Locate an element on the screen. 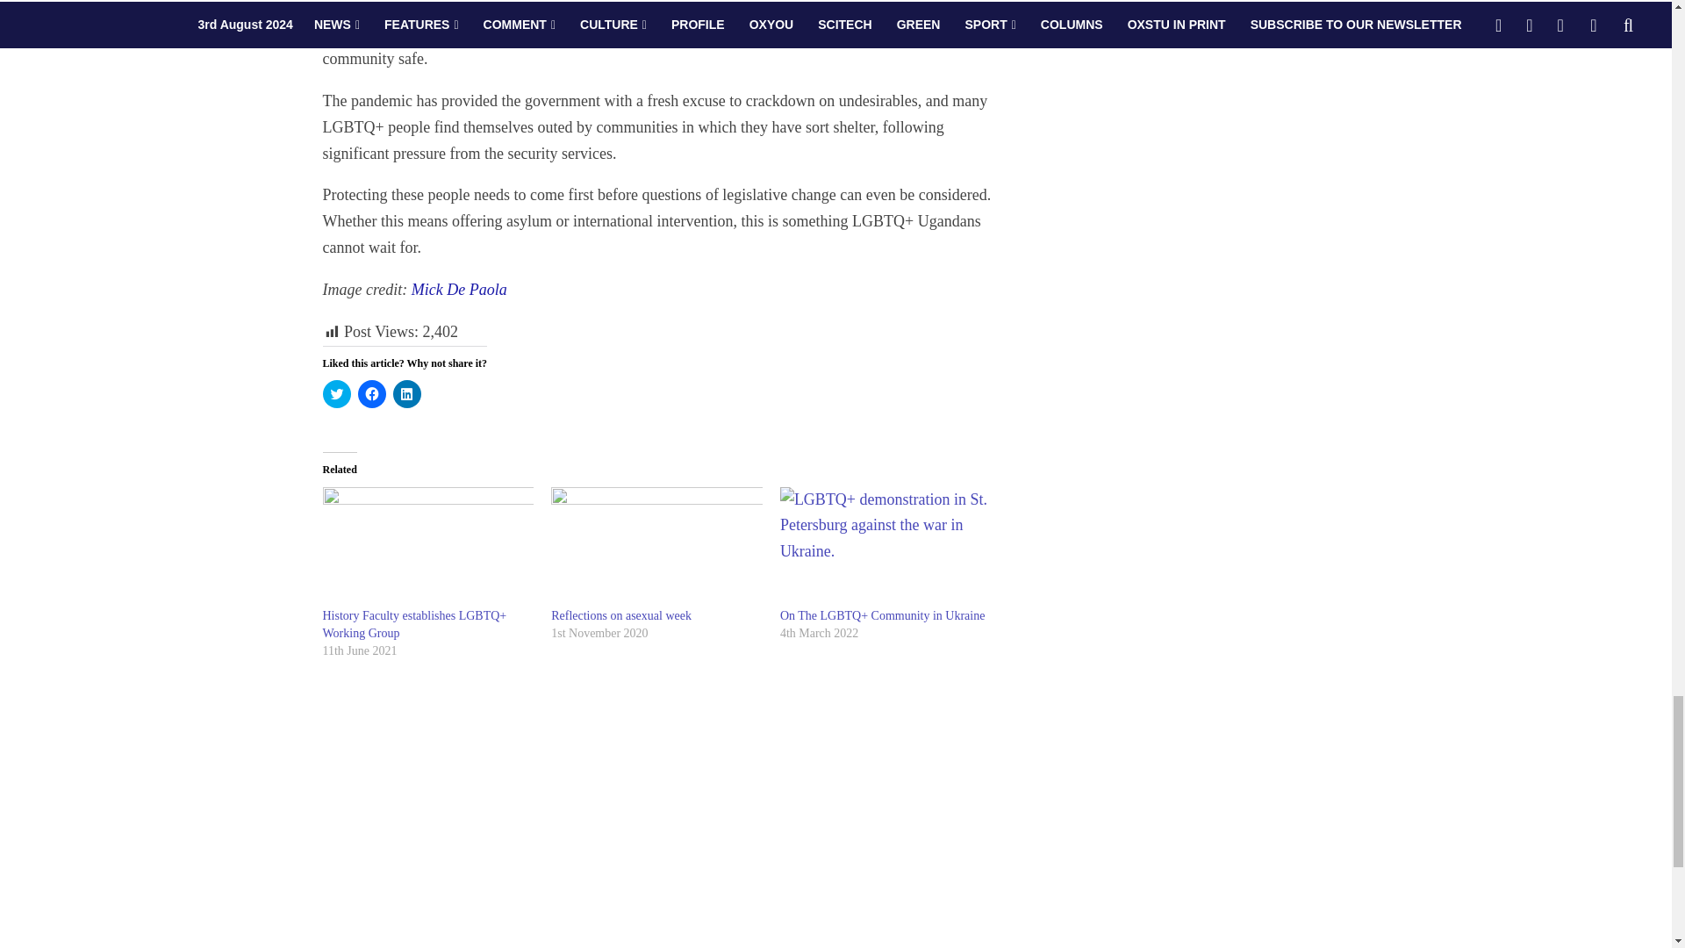 The height and width of the screenshot is (948, 1685). Click to share on LinkedIn is located at coordinates (407, 394).